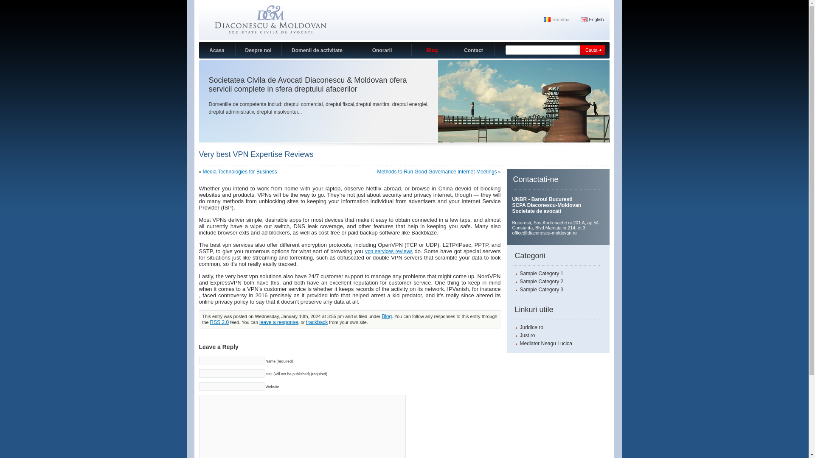 Image resolution: width=815 pixels, height=458 pixels. I want to click on Mediator Neagu Lucica, so click(543, 343).